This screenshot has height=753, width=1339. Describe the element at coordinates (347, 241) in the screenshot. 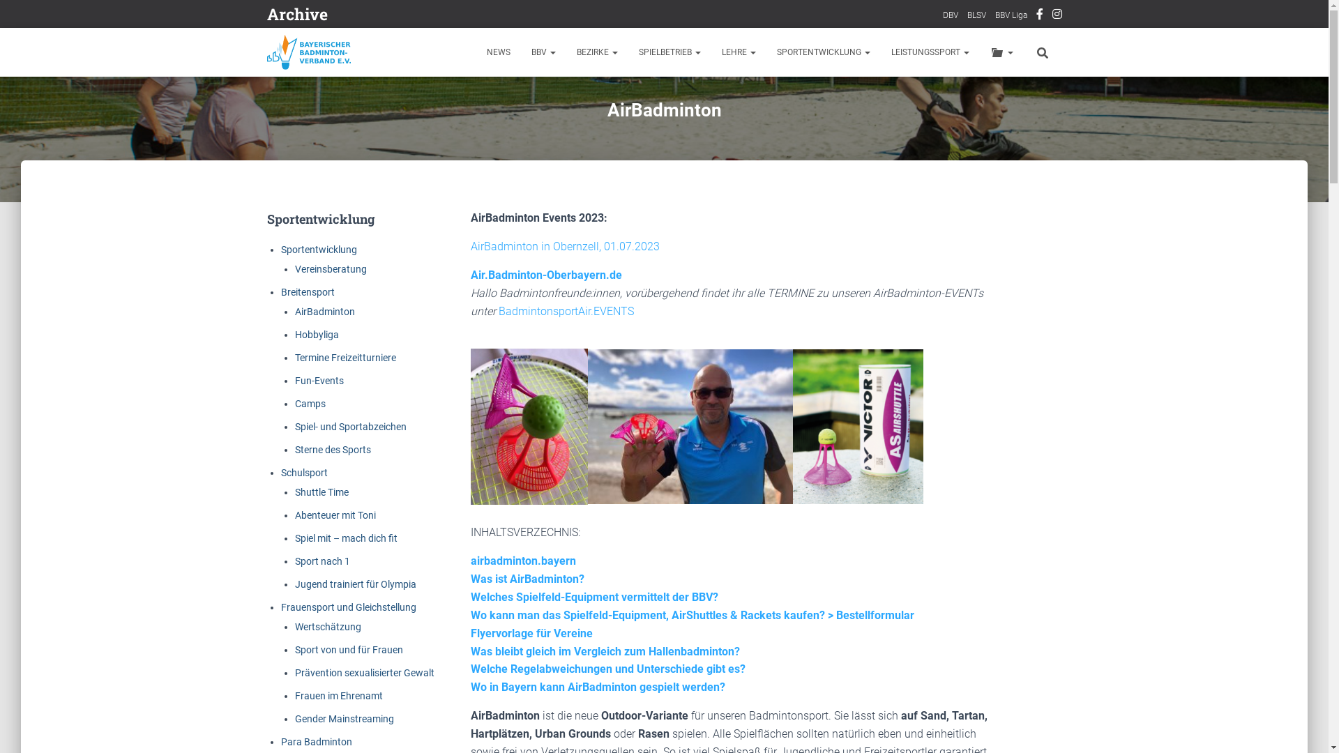

I see `April 2020` at that location.